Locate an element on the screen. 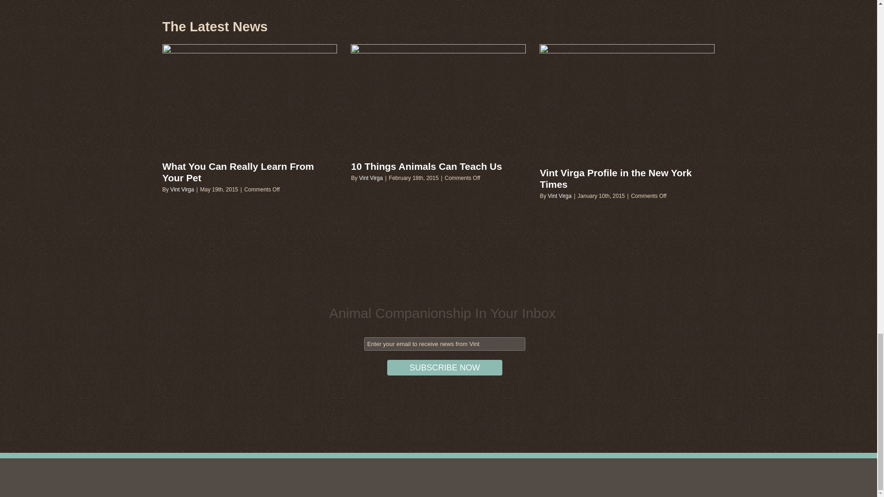  Subscribe Now is located at coordinates (444, 367).